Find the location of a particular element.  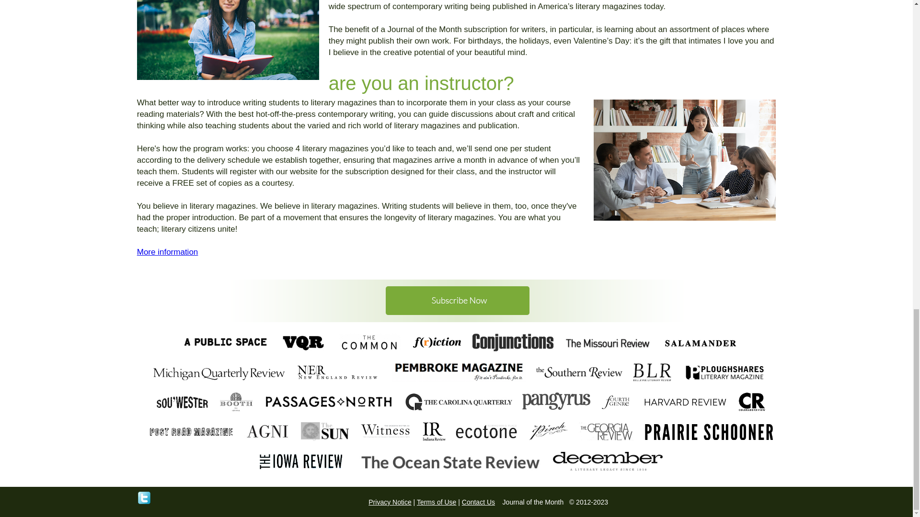

Privacy Notice is located at coordinates (390, 502).